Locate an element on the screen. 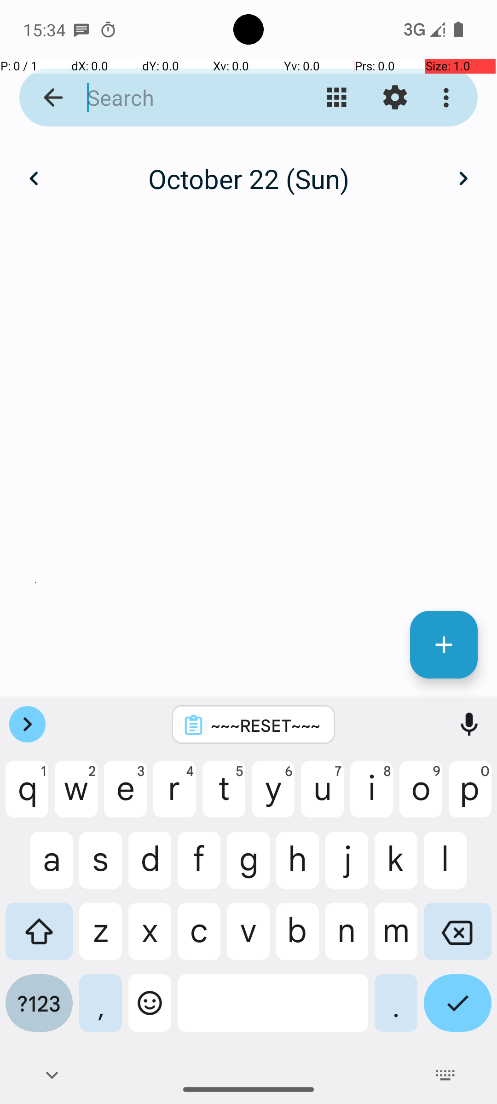 Image resolution: width=497 pixels, height=1104 pixels. October 22 (Sun) is located at coordinates (248, 178).